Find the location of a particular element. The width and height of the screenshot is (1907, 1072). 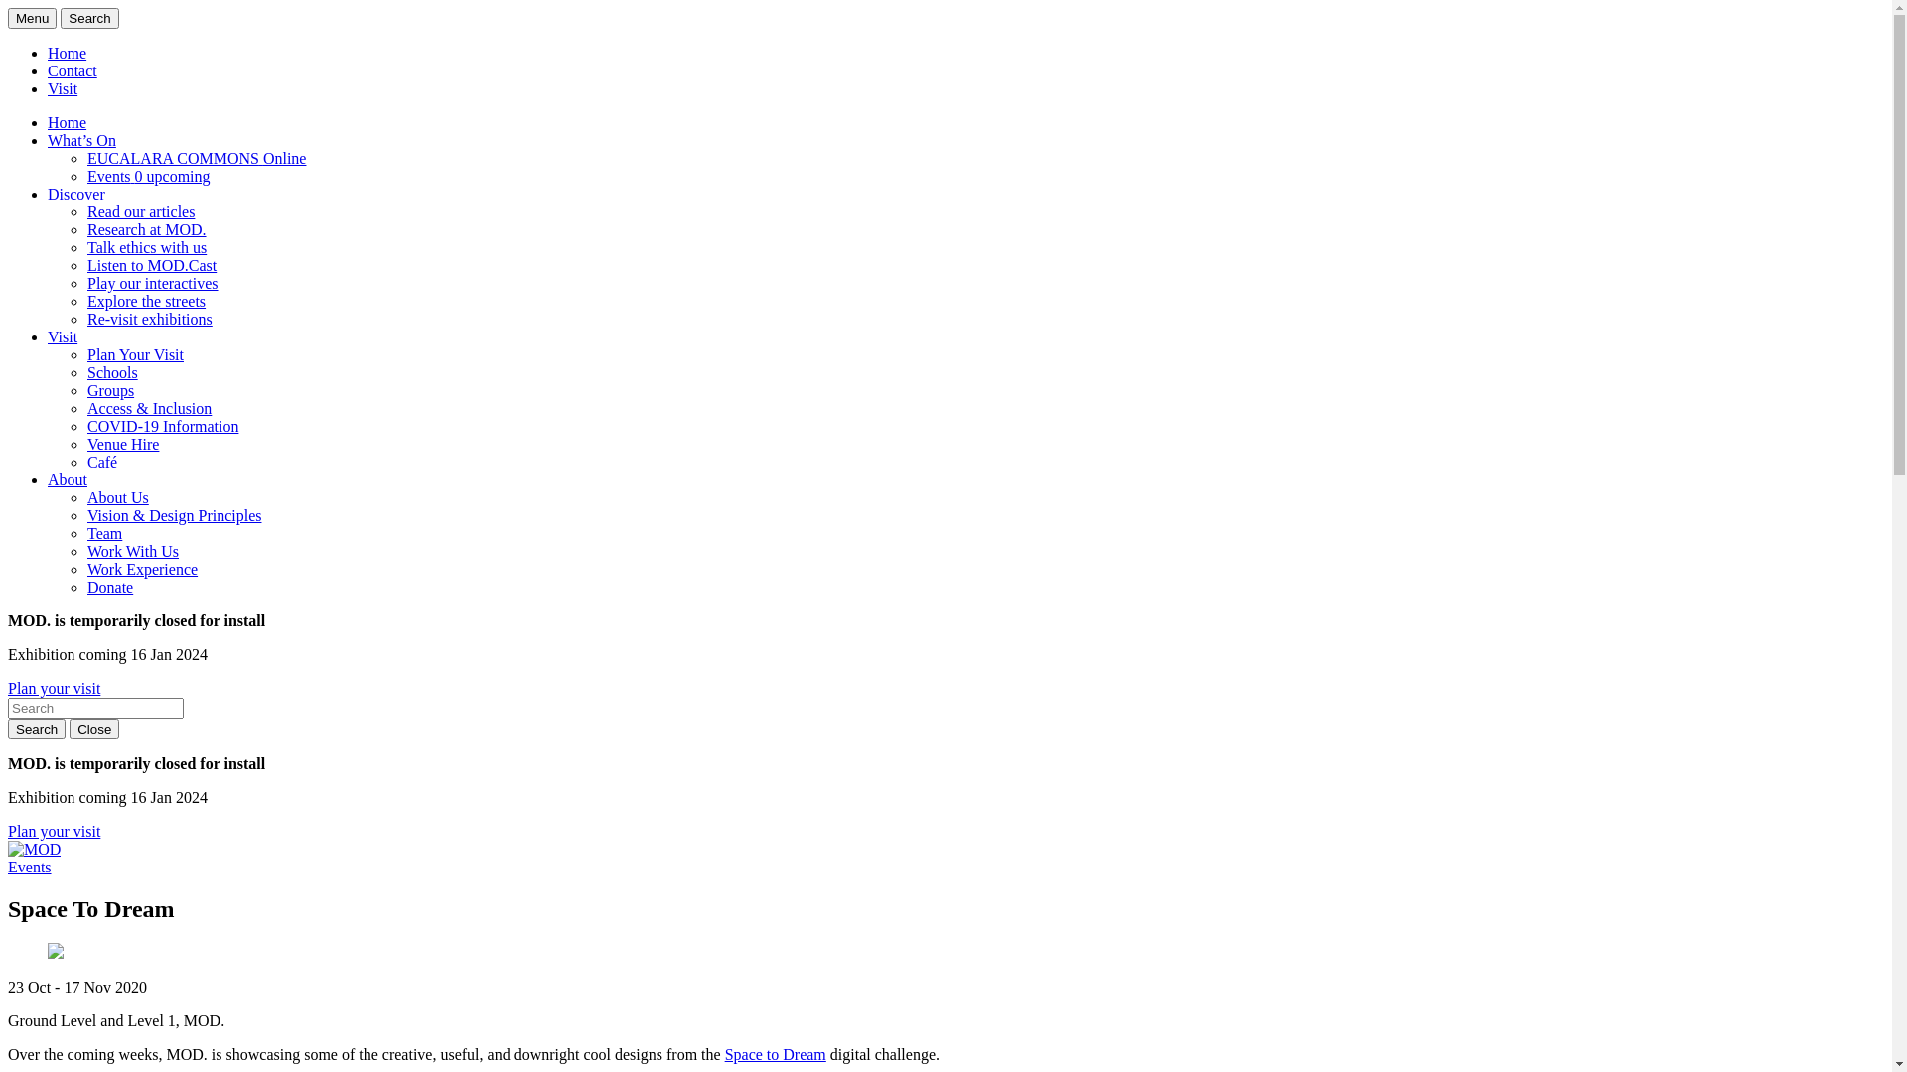

Search is located at coordinates (37, 729).